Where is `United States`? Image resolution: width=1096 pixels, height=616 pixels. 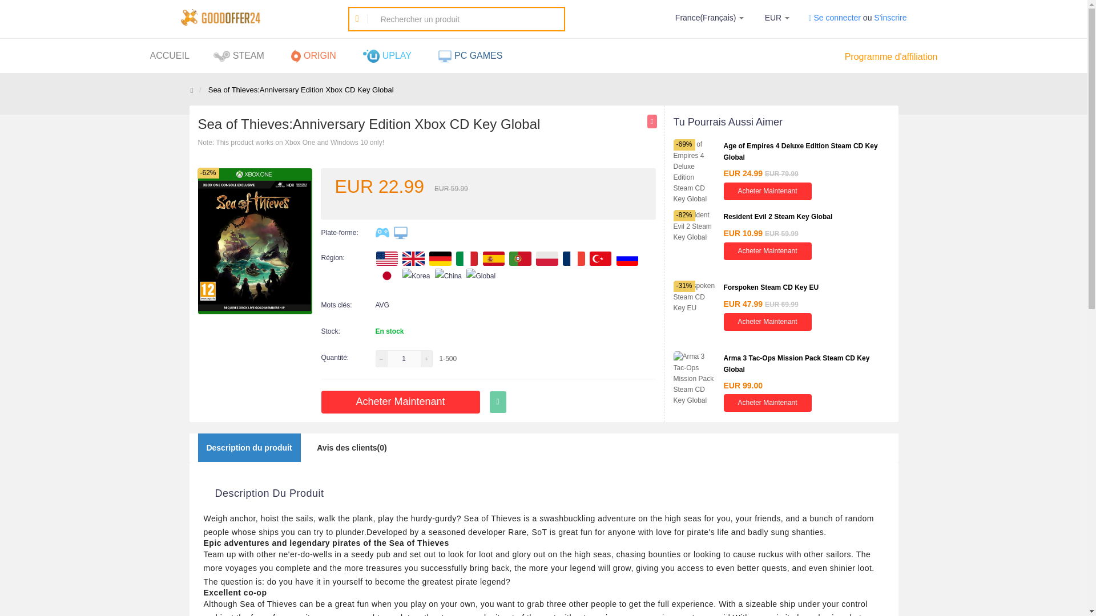
United States is located at coordinates (386, 258).